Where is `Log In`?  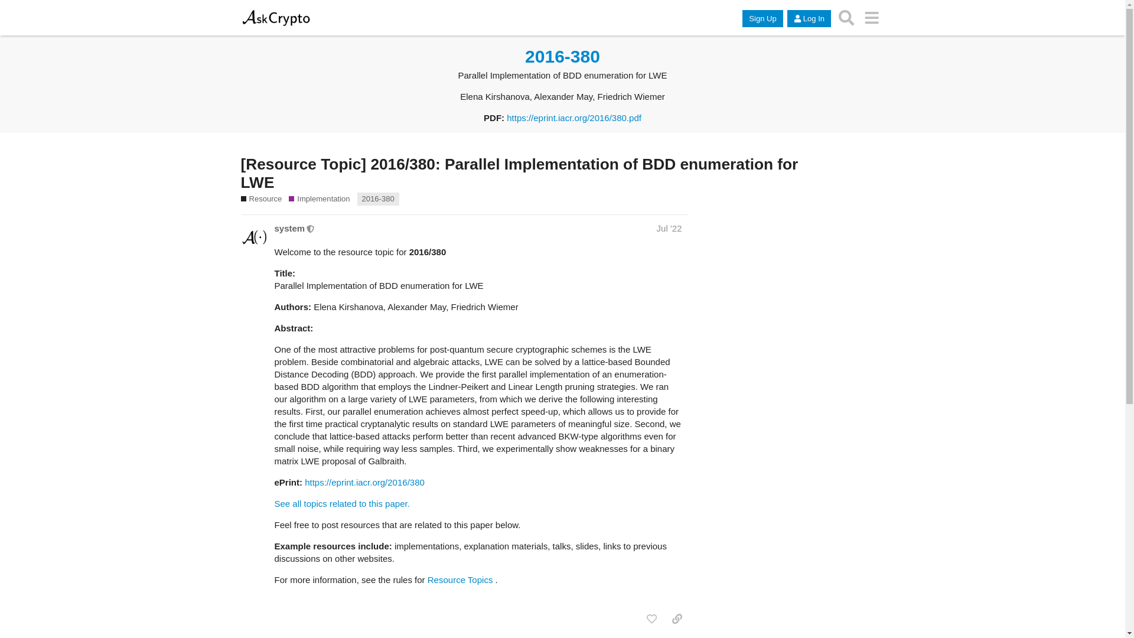 Log In is located at coordinates (809, 19).